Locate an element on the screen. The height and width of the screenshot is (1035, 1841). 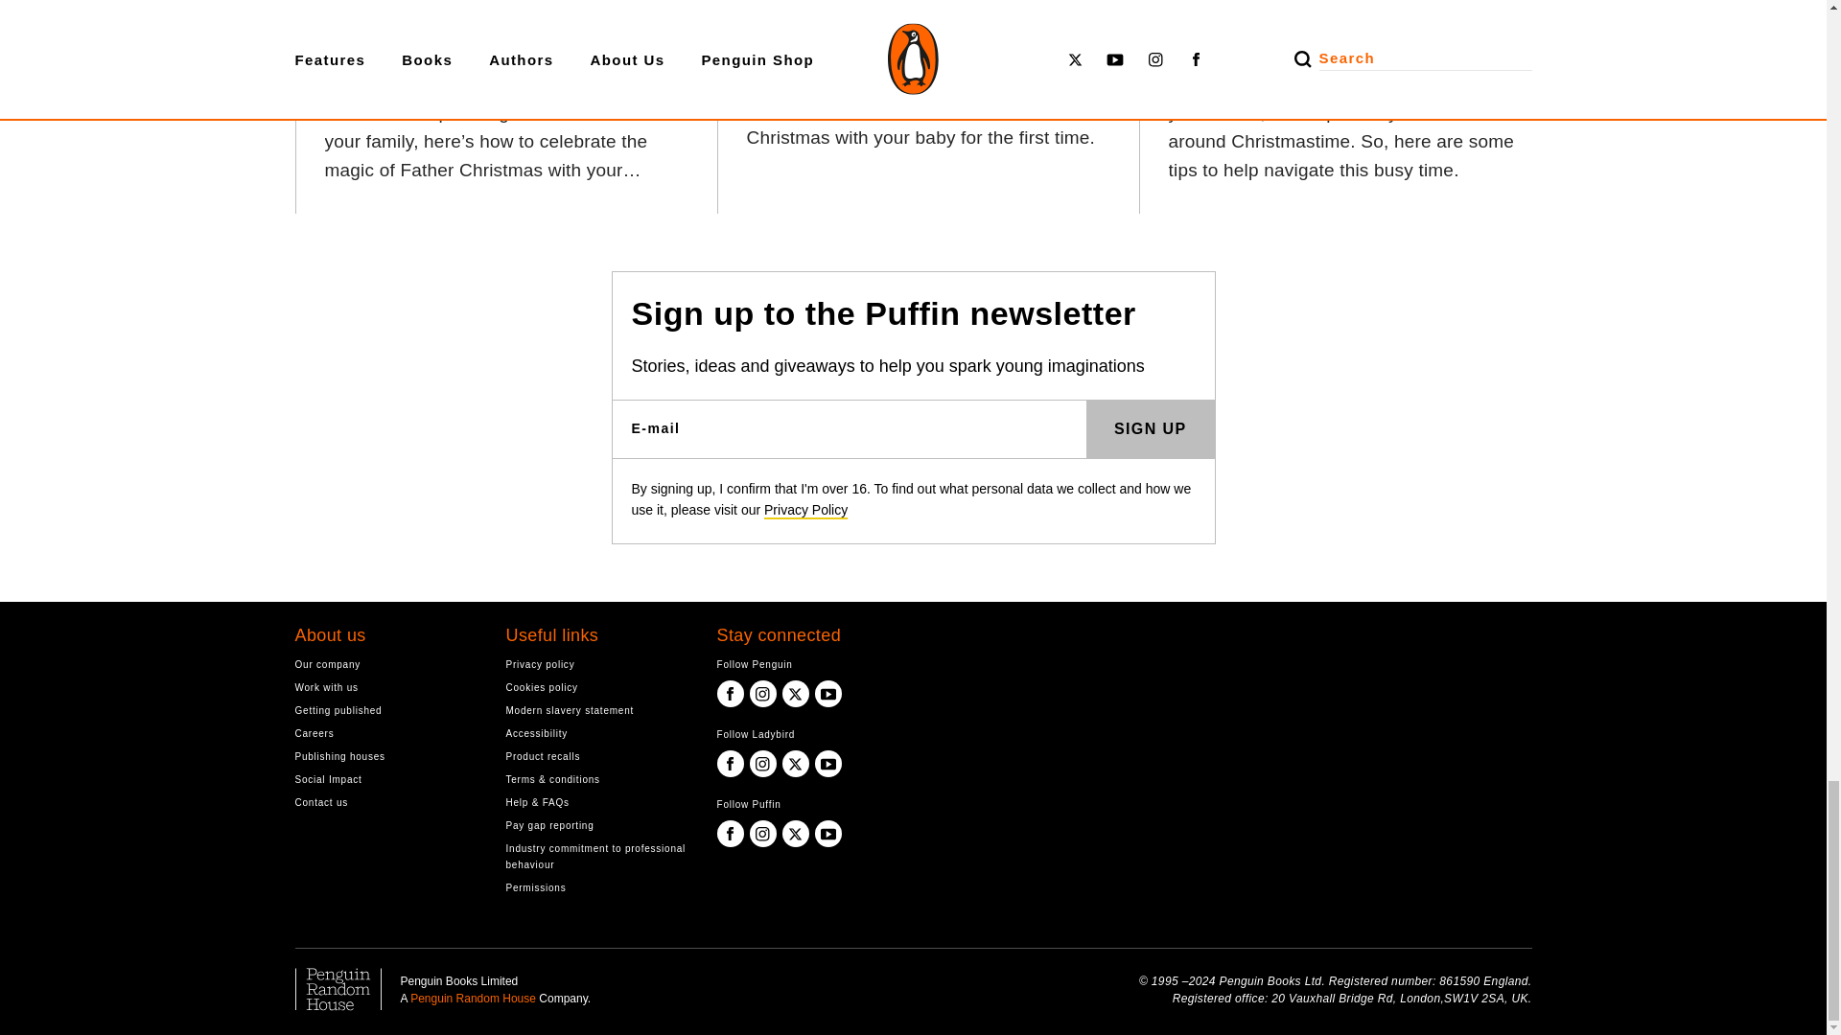
Accessibility is located at coordinates (597, 734).